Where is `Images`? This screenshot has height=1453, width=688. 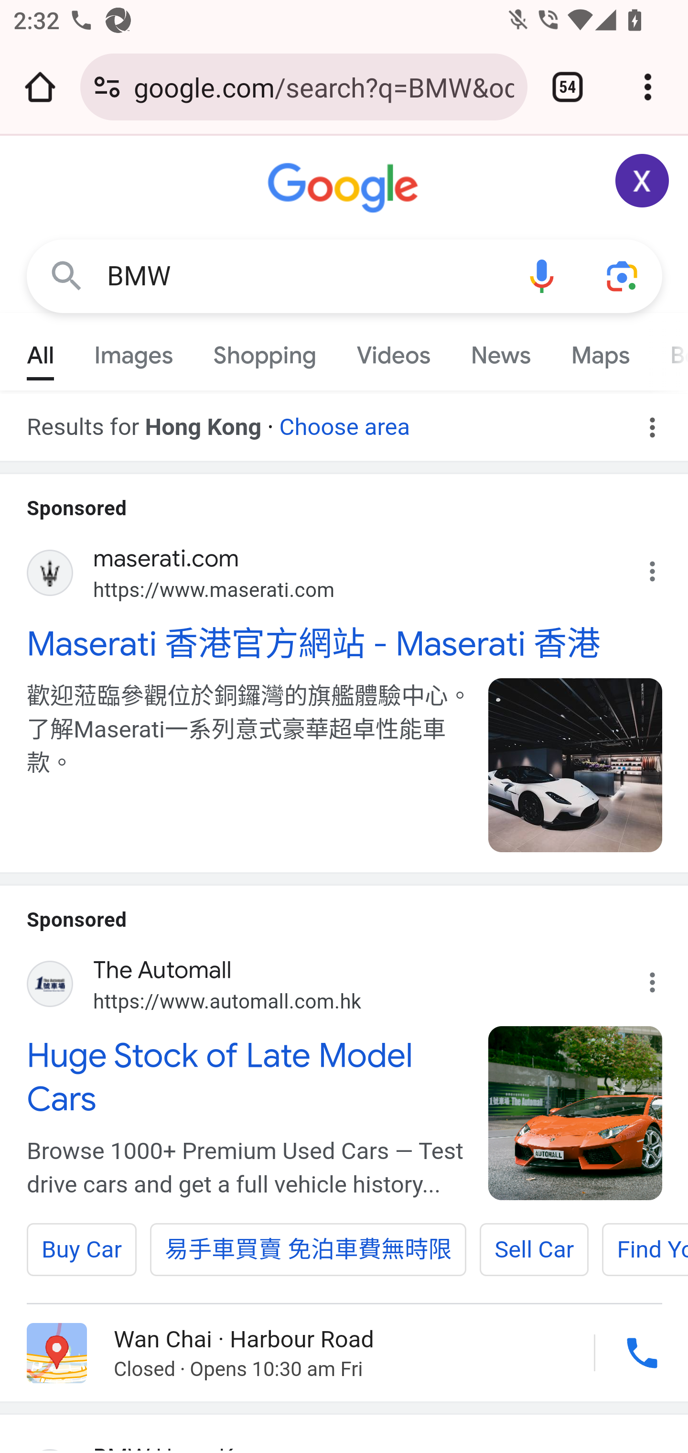
Images is located at coordinates (134, 351).